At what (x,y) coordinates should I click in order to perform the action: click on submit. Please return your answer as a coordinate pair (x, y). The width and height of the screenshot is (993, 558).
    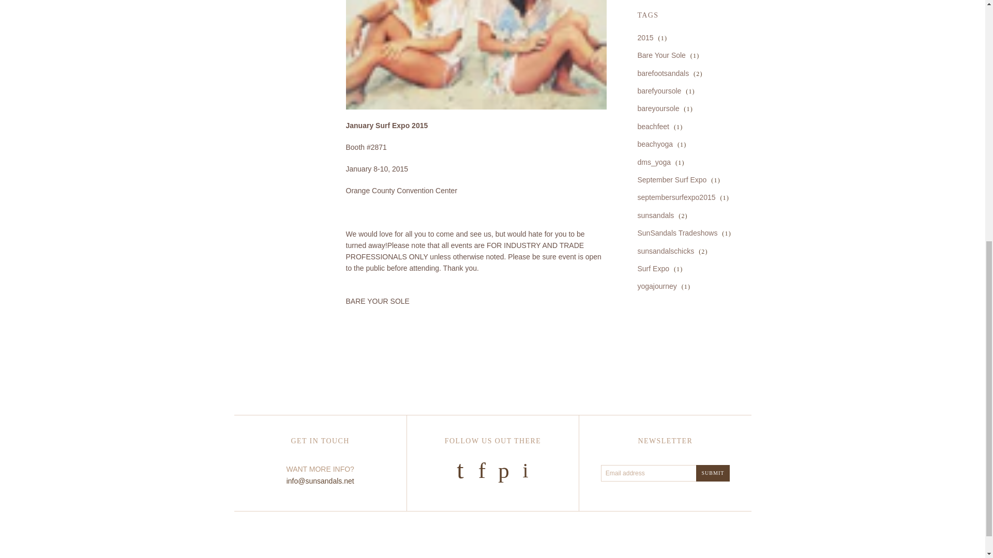
    Looking at the image, I should click on (713, 473).